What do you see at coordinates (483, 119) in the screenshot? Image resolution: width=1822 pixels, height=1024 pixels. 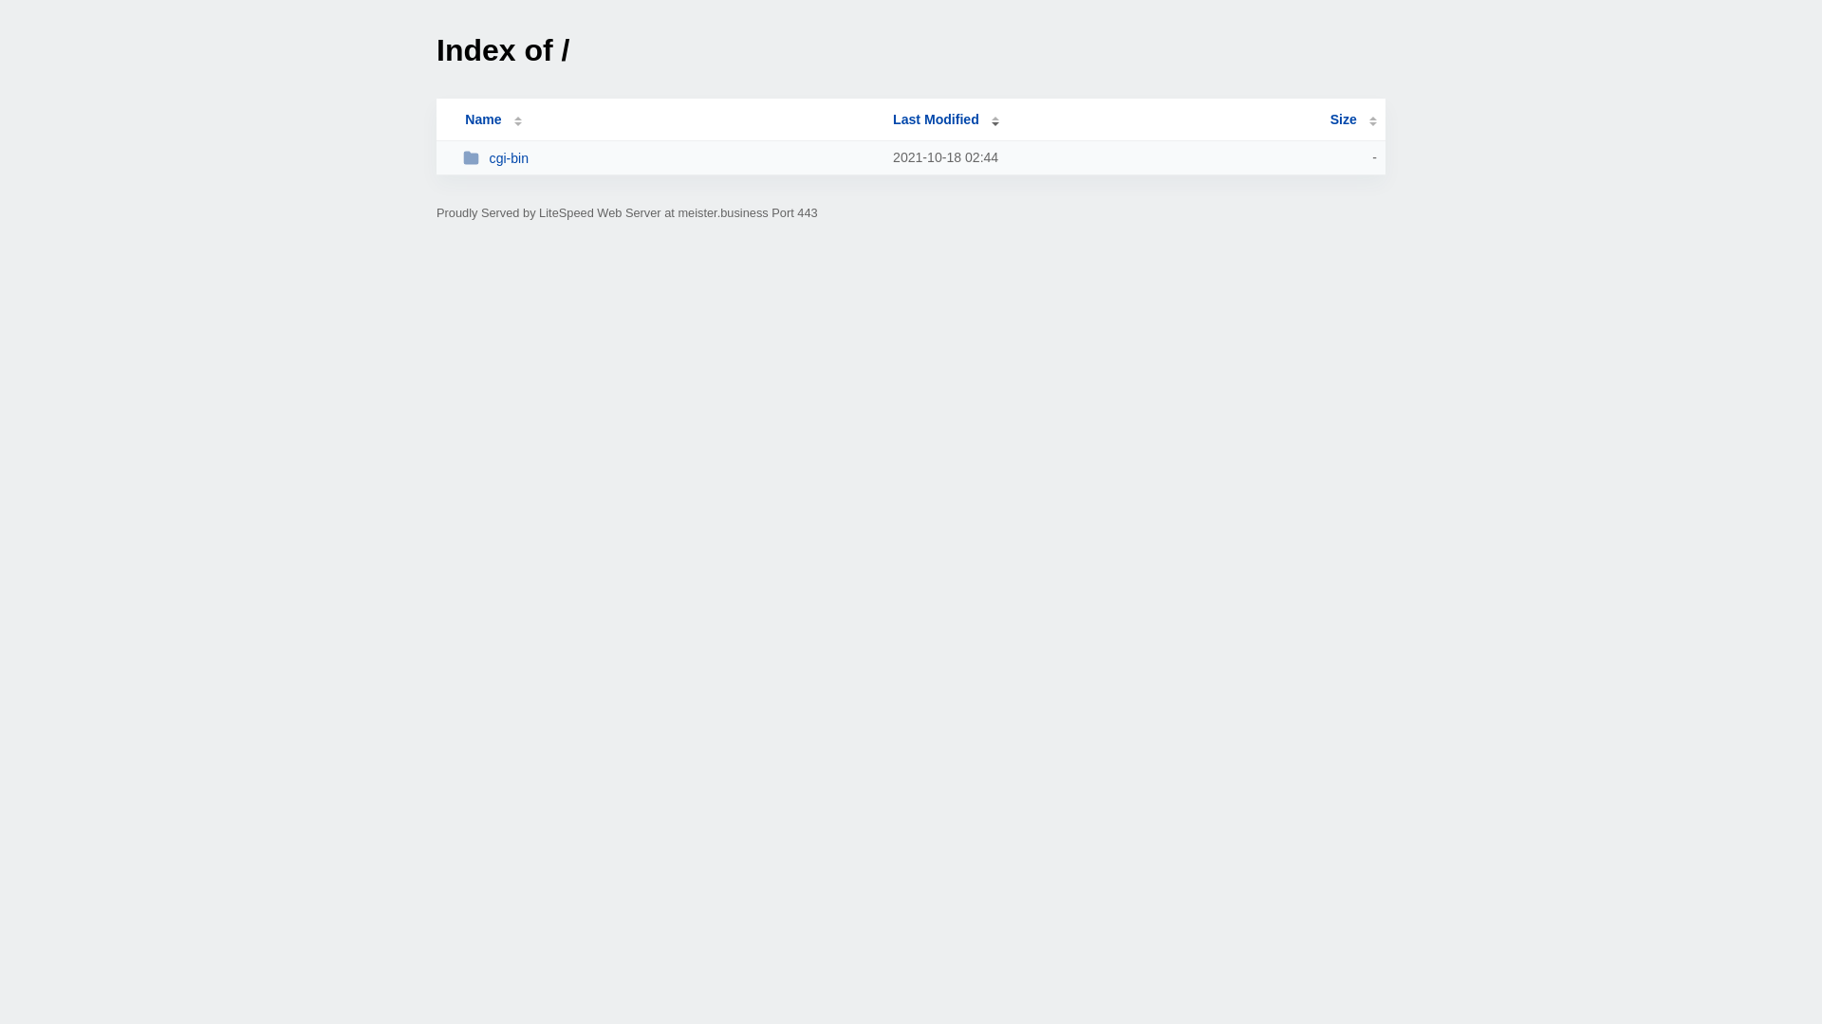 I see `Name` at bounding box center [483, 119].